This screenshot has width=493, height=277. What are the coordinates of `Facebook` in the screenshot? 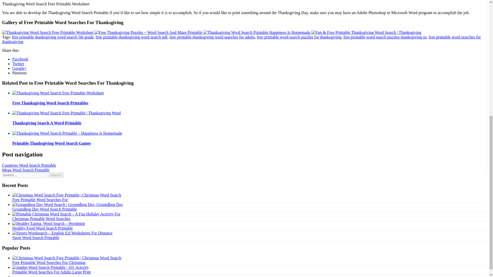 It's located at (20, 59).